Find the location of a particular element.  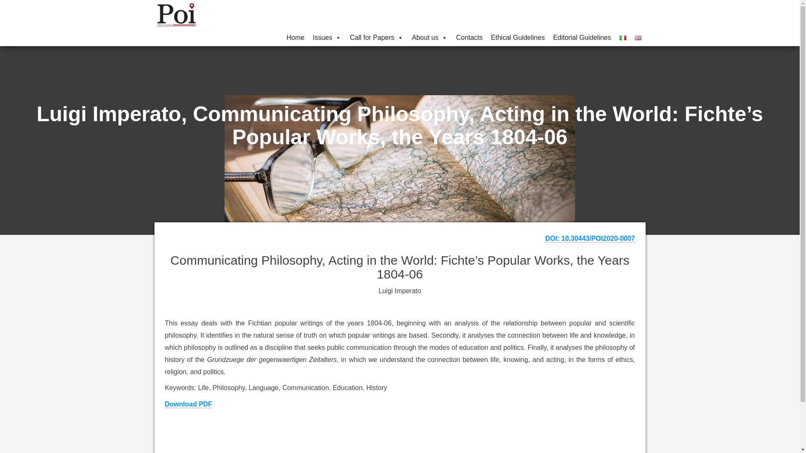

Download PDF is located at coordinates (188, 404).